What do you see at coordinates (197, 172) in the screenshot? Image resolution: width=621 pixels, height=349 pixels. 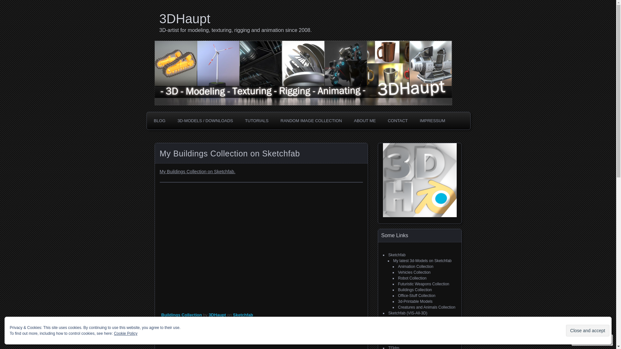 I see `My Buildings Collection on Sketchfab.` at bounding box center [197, 172].